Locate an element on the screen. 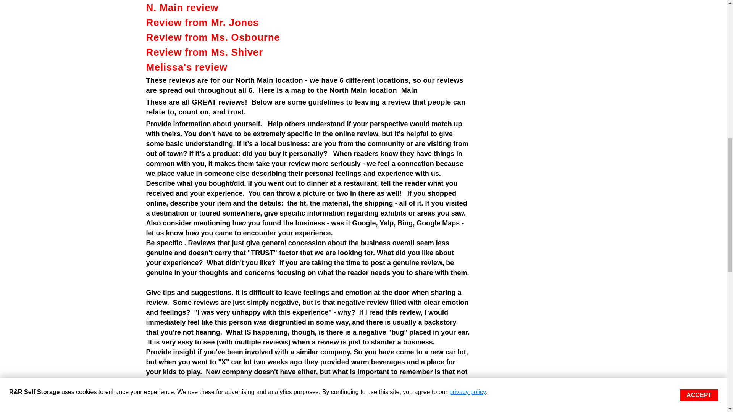 The image size is (733, 412). Google Maps is located at coordinates (438, 223).